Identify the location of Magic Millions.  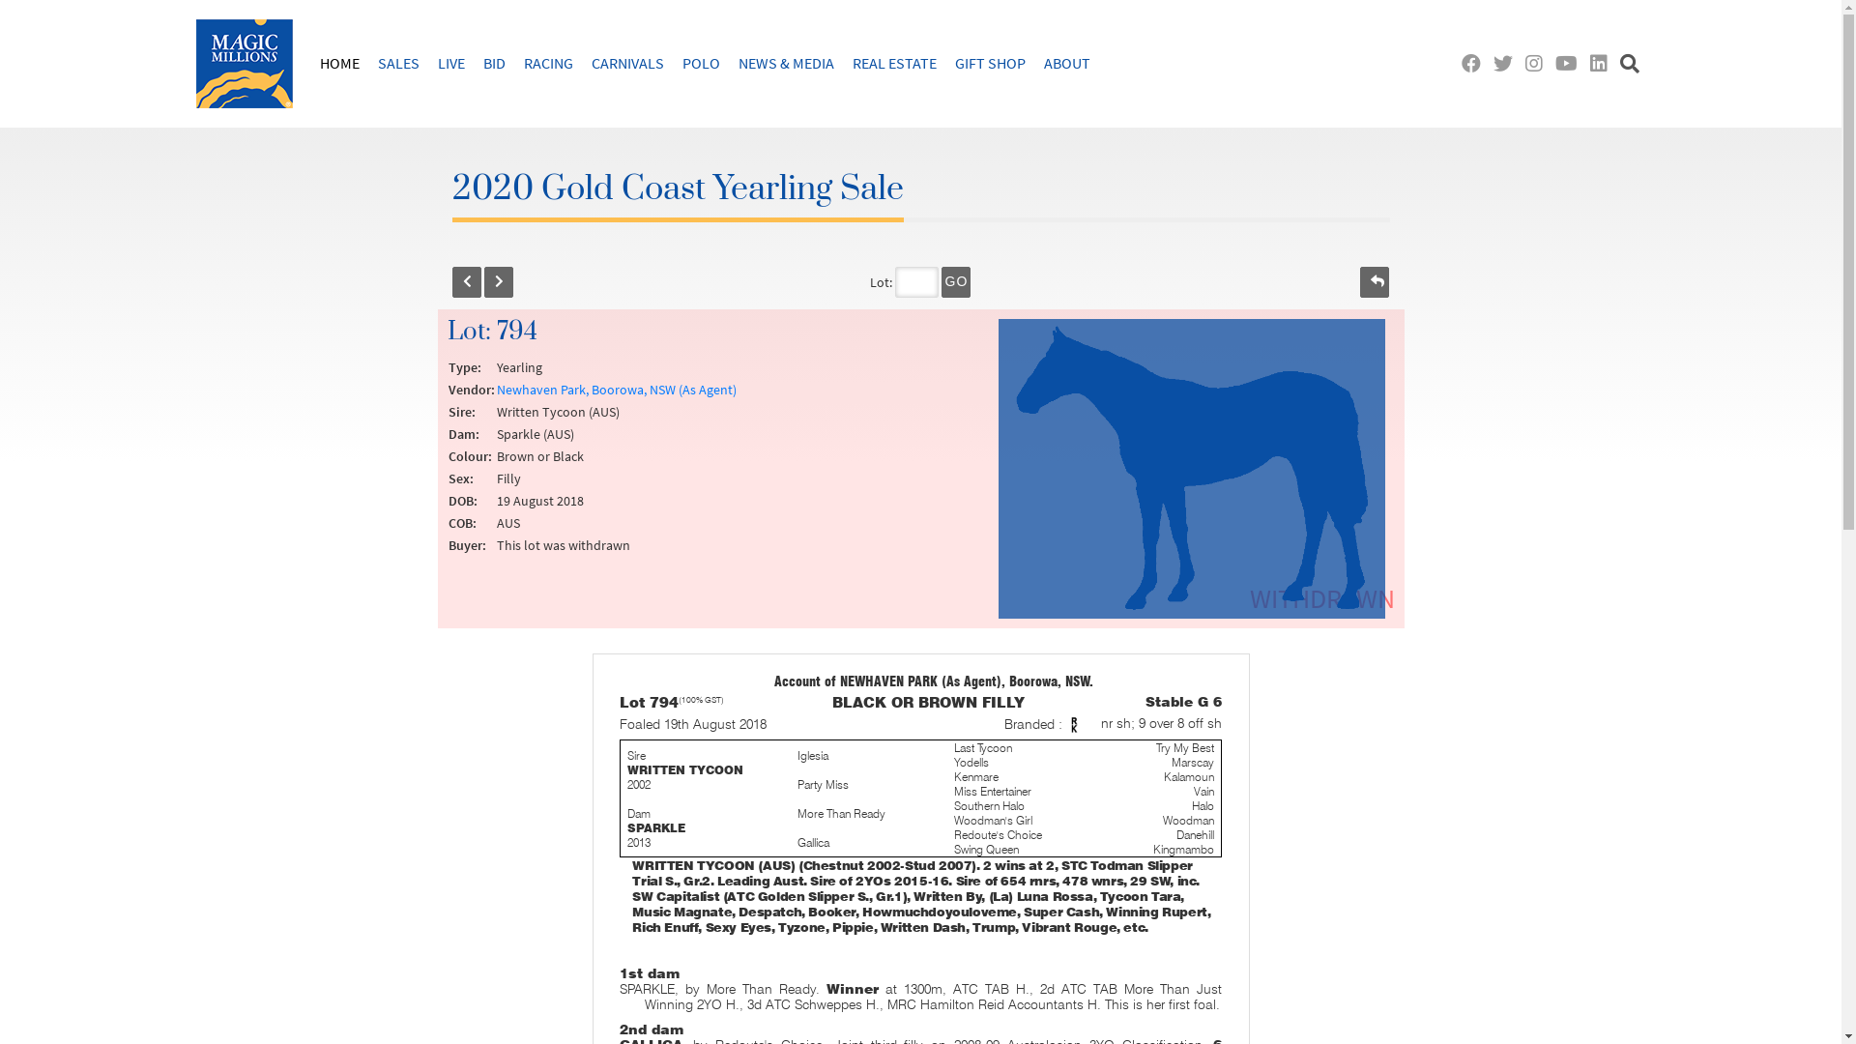
(244, 64).